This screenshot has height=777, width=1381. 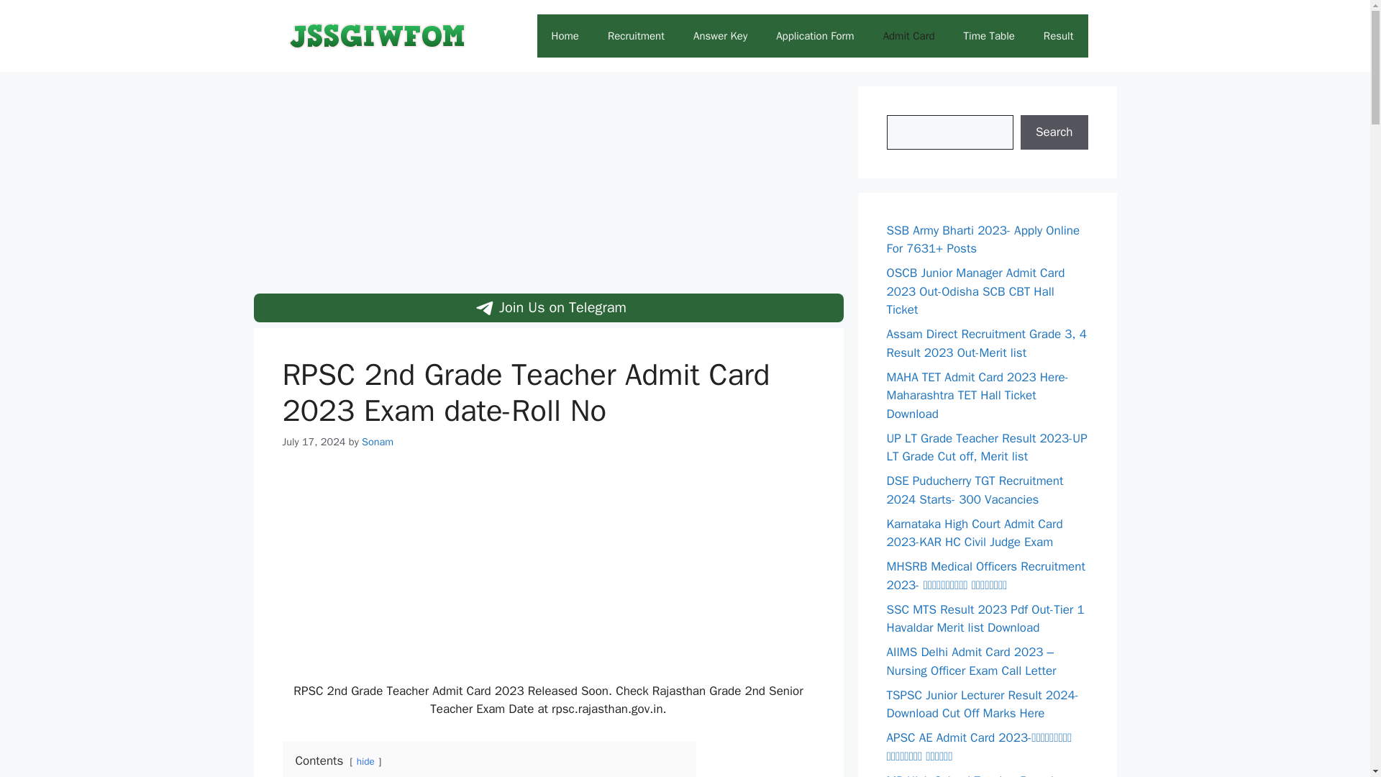 I want to click on Home, so click(x=565, y=36).